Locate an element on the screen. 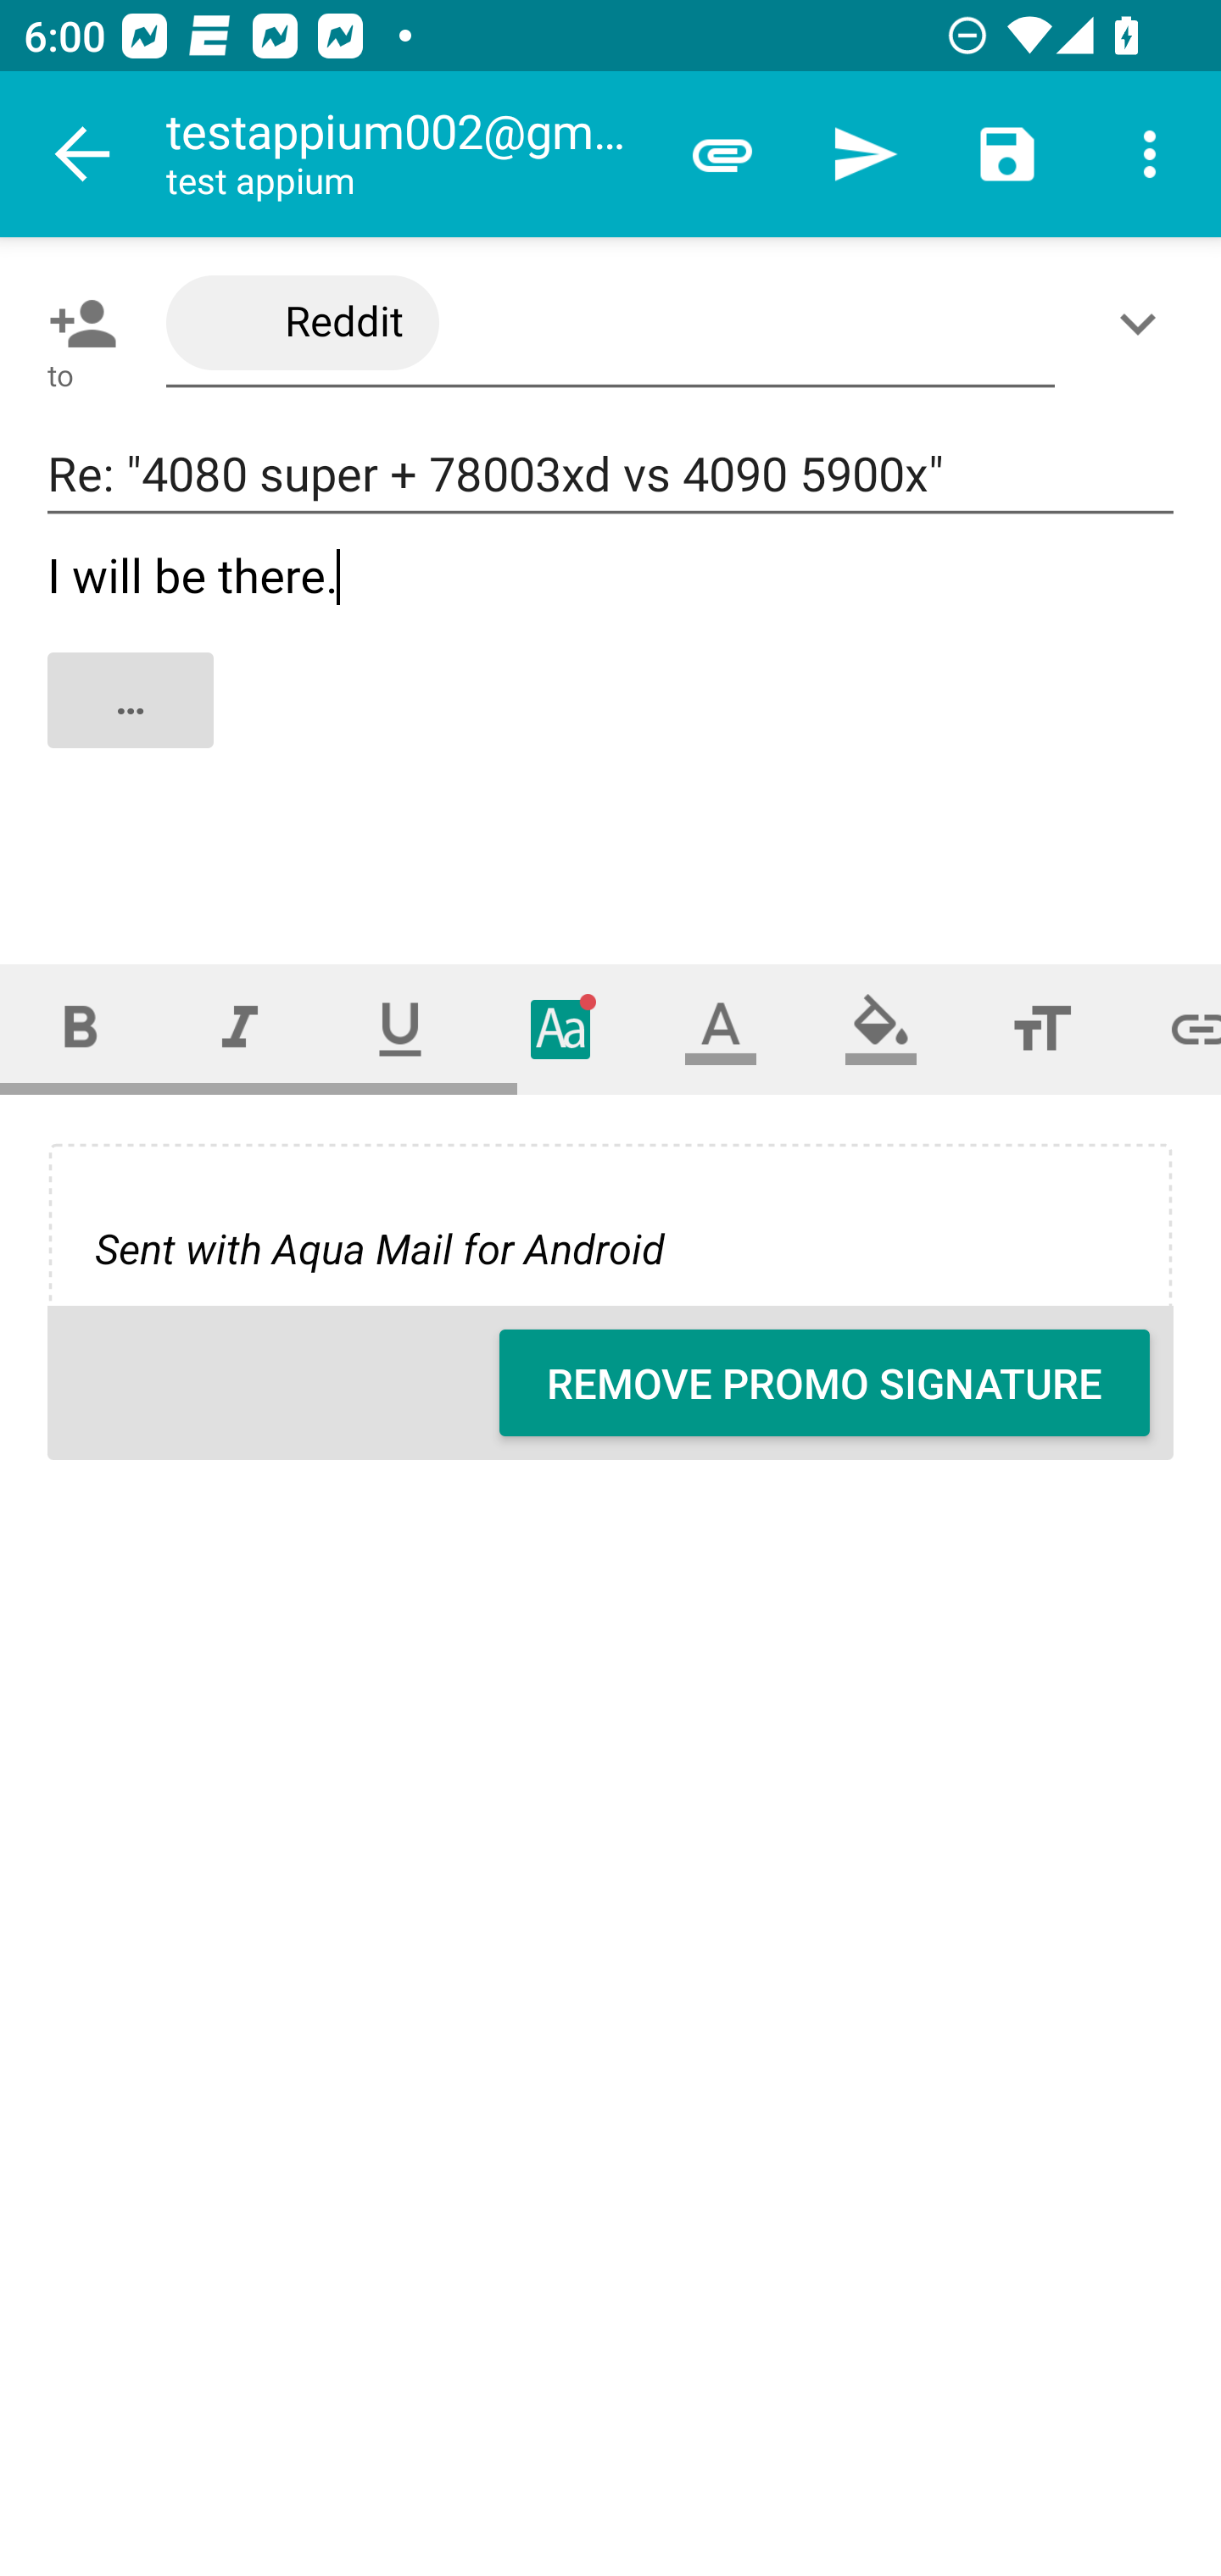 The image size is (1221, 2576). I will be there.
…
 is located at coordinates (612, 727).